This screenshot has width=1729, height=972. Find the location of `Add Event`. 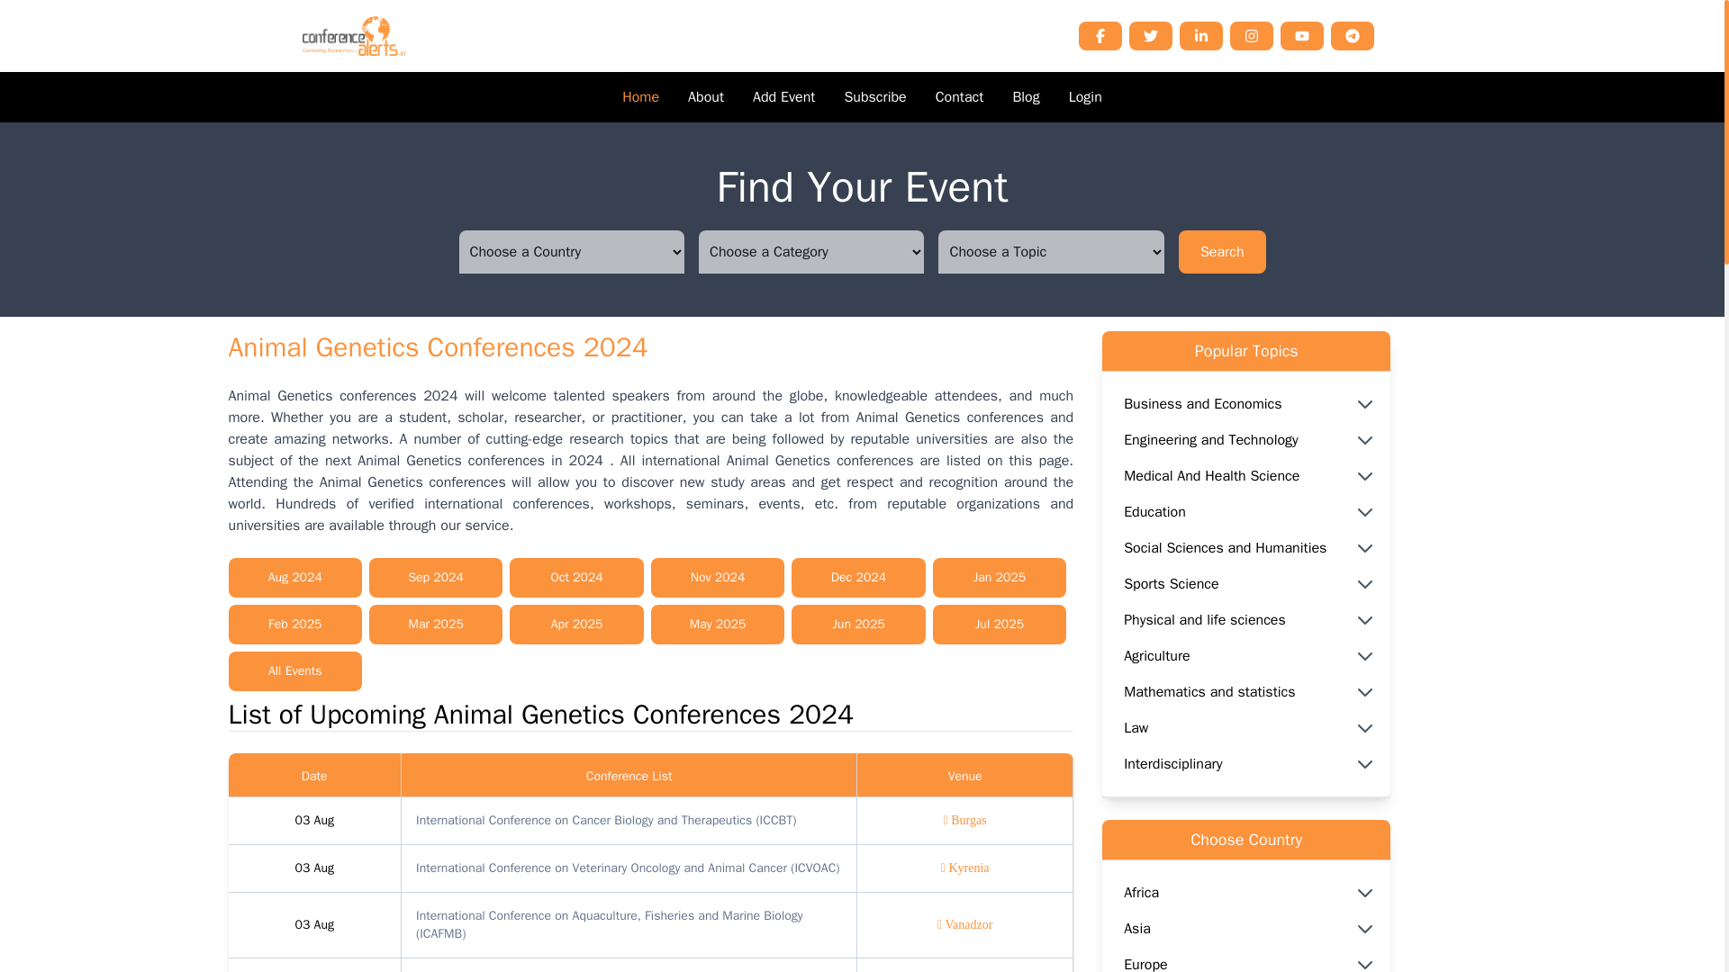

Add Event is located at coordinates (783, 97).